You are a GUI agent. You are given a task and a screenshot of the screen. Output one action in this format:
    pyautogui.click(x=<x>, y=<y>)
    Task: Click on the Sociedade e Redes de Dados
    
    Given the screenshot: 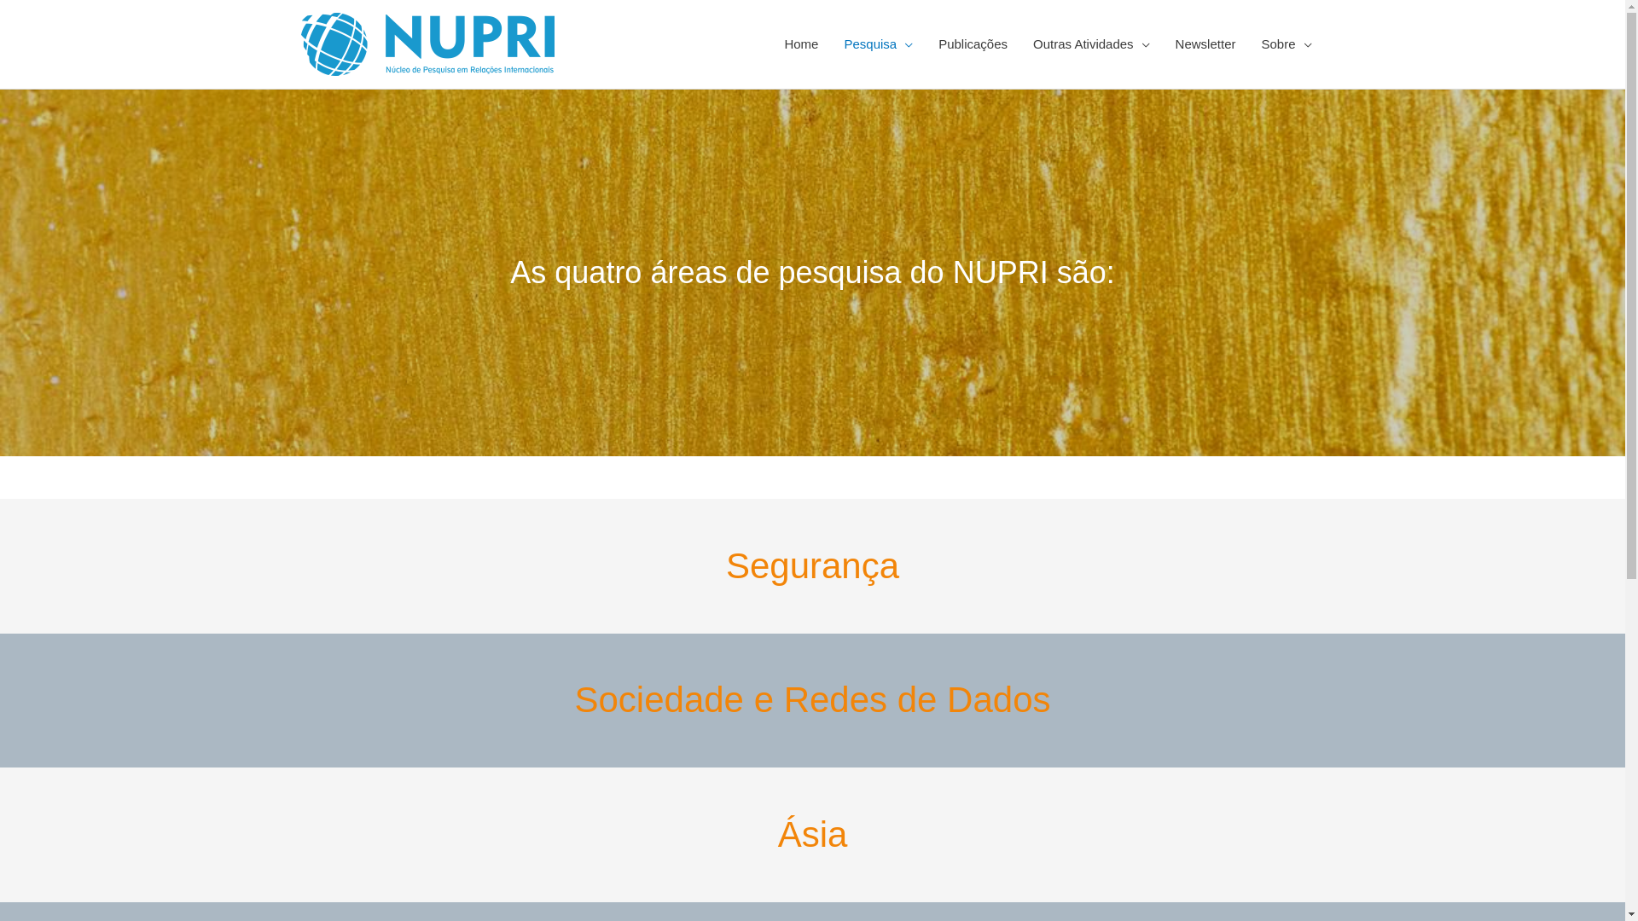 What is the action you would take?
    pyautogui.click(x=812, y=699)
    